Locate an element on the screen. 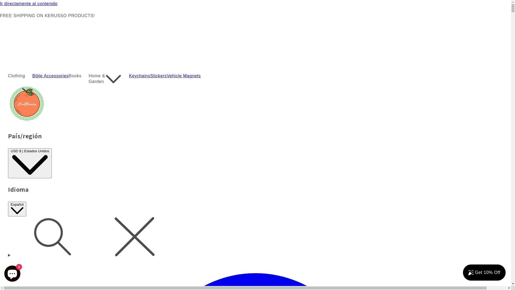  Ir directamente al contenido is located at coordinates (255, 4).